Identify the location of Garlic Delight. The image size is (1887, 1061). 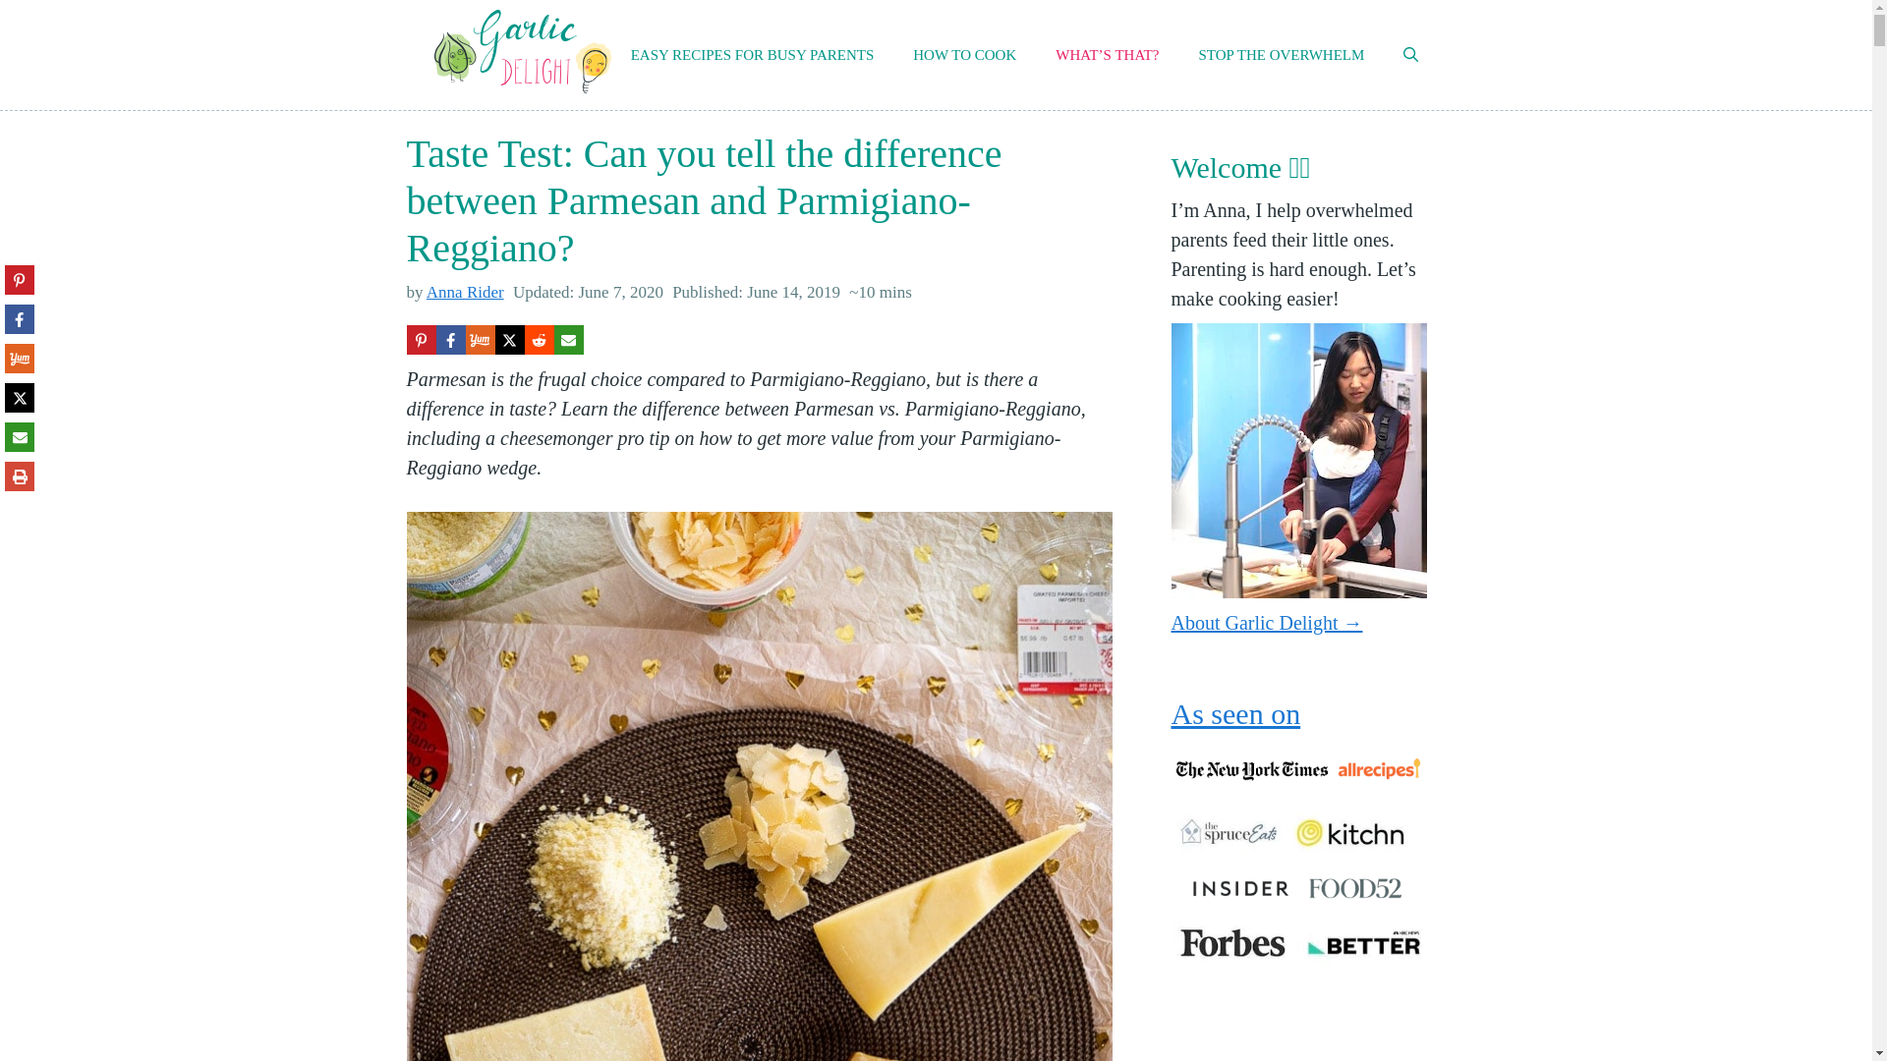
(523, 51).